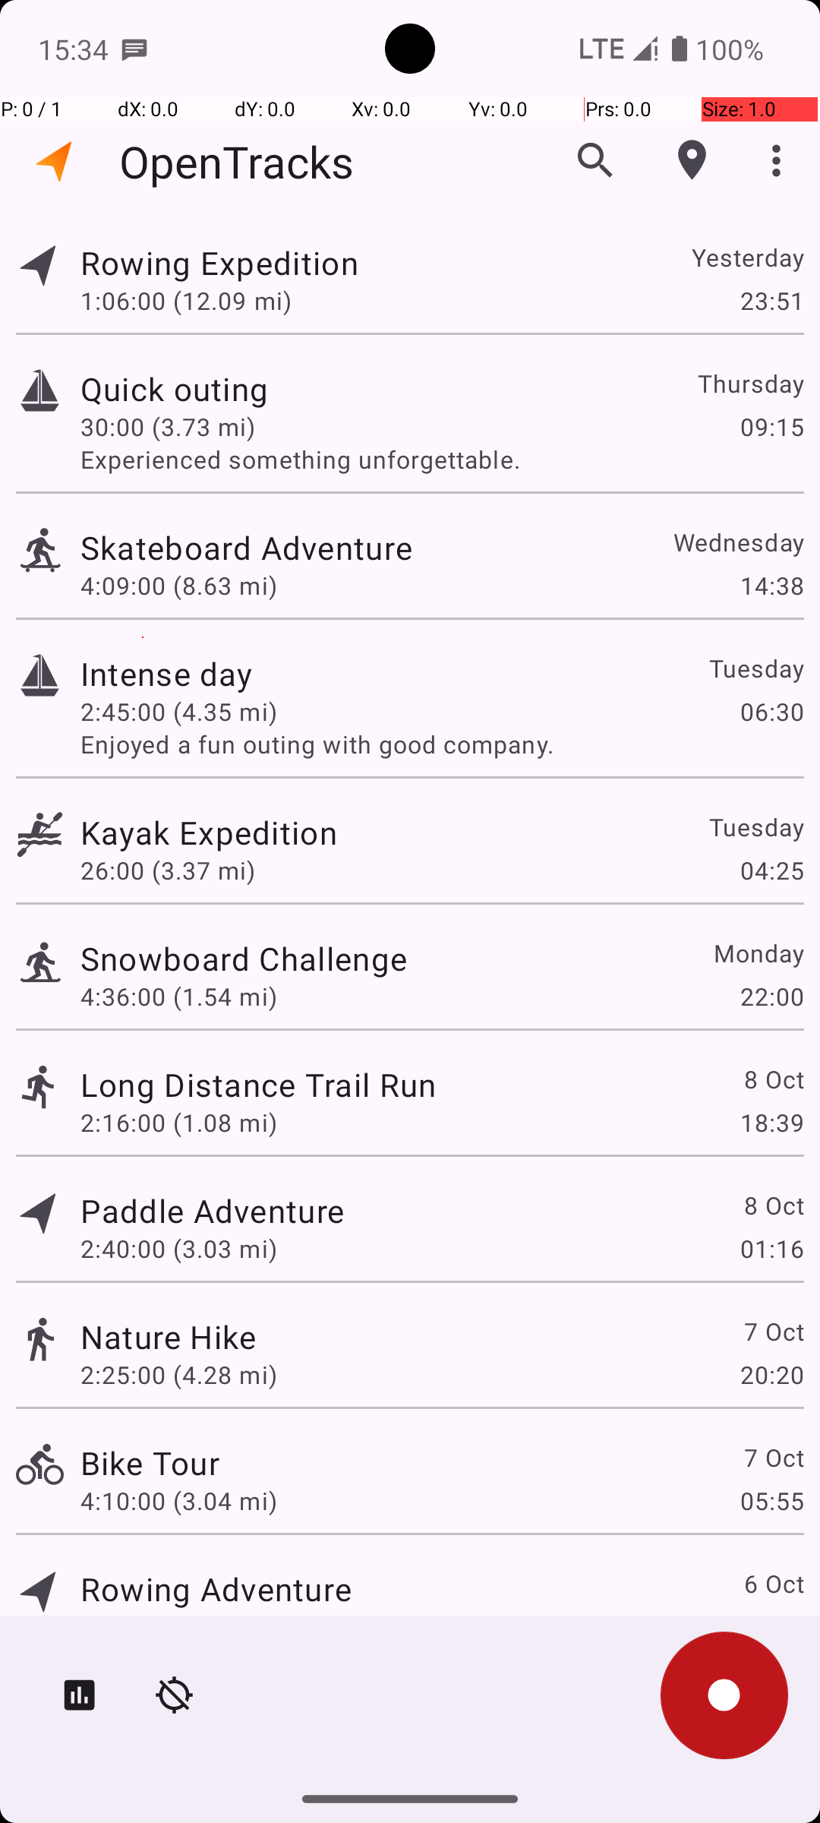 This screenshot has width=820, height=1823. I want to click on 06:30, so click(771, 711).